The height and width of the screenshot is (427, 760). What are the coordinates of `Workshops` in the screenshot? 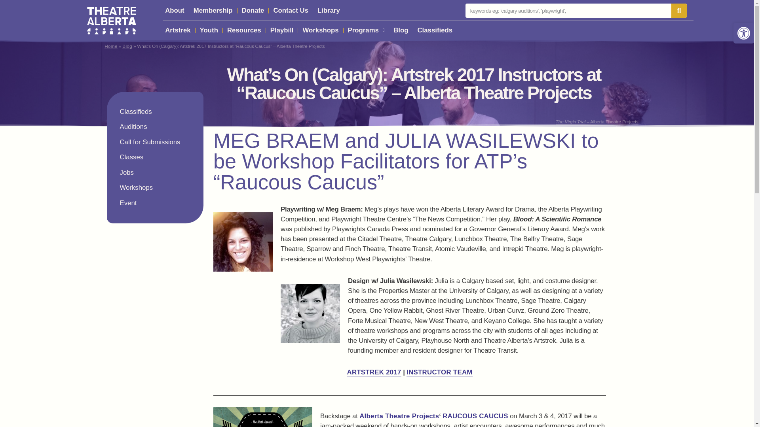 It's located at (320, 30).